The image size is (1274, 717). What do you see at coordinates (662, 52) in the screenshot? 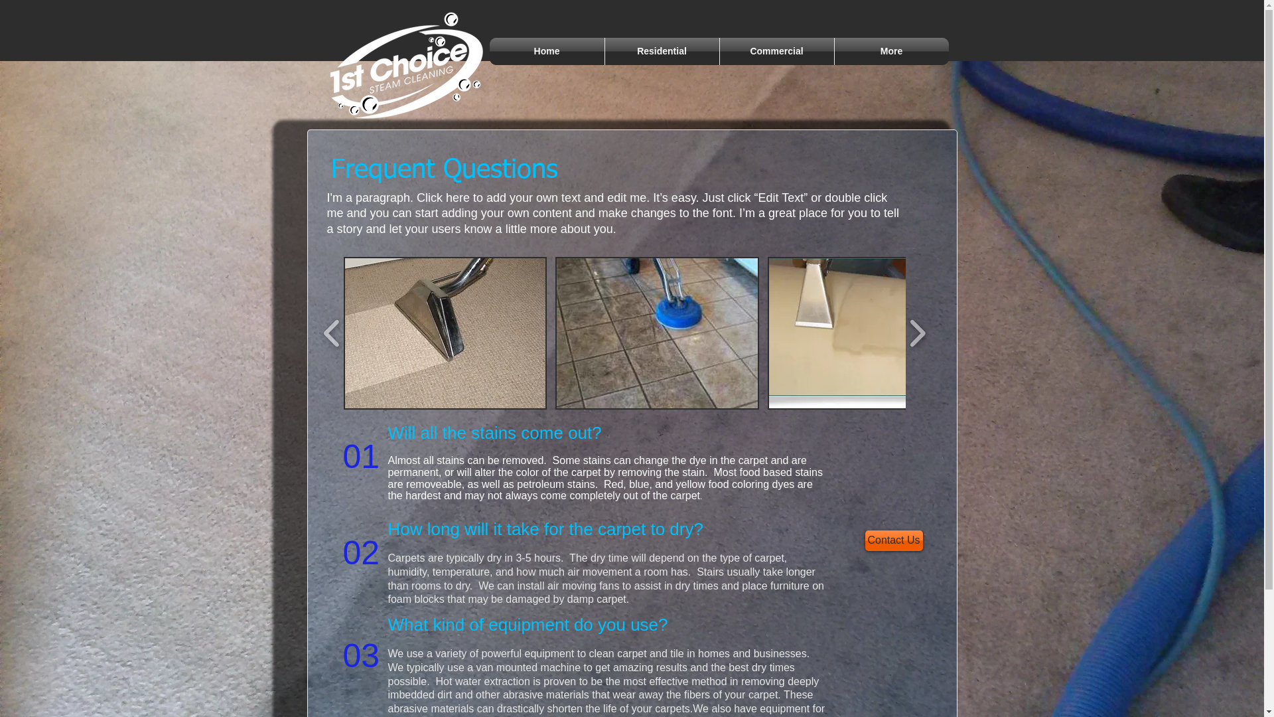
I see `Residential` at bounding box center [662, 52].